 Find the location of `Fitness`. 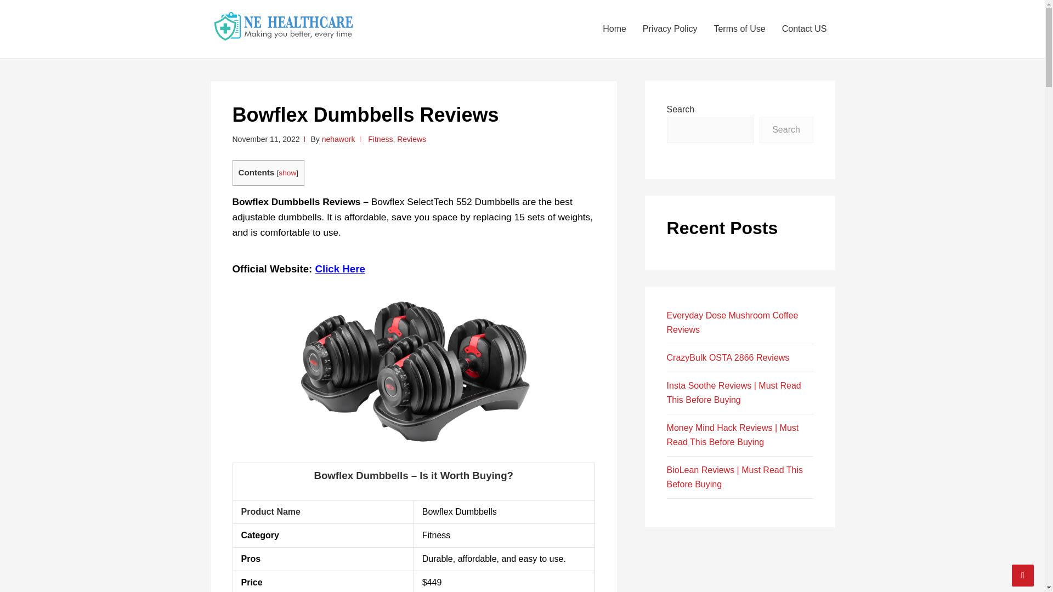

Fitness is located at coordinates (380, 139).